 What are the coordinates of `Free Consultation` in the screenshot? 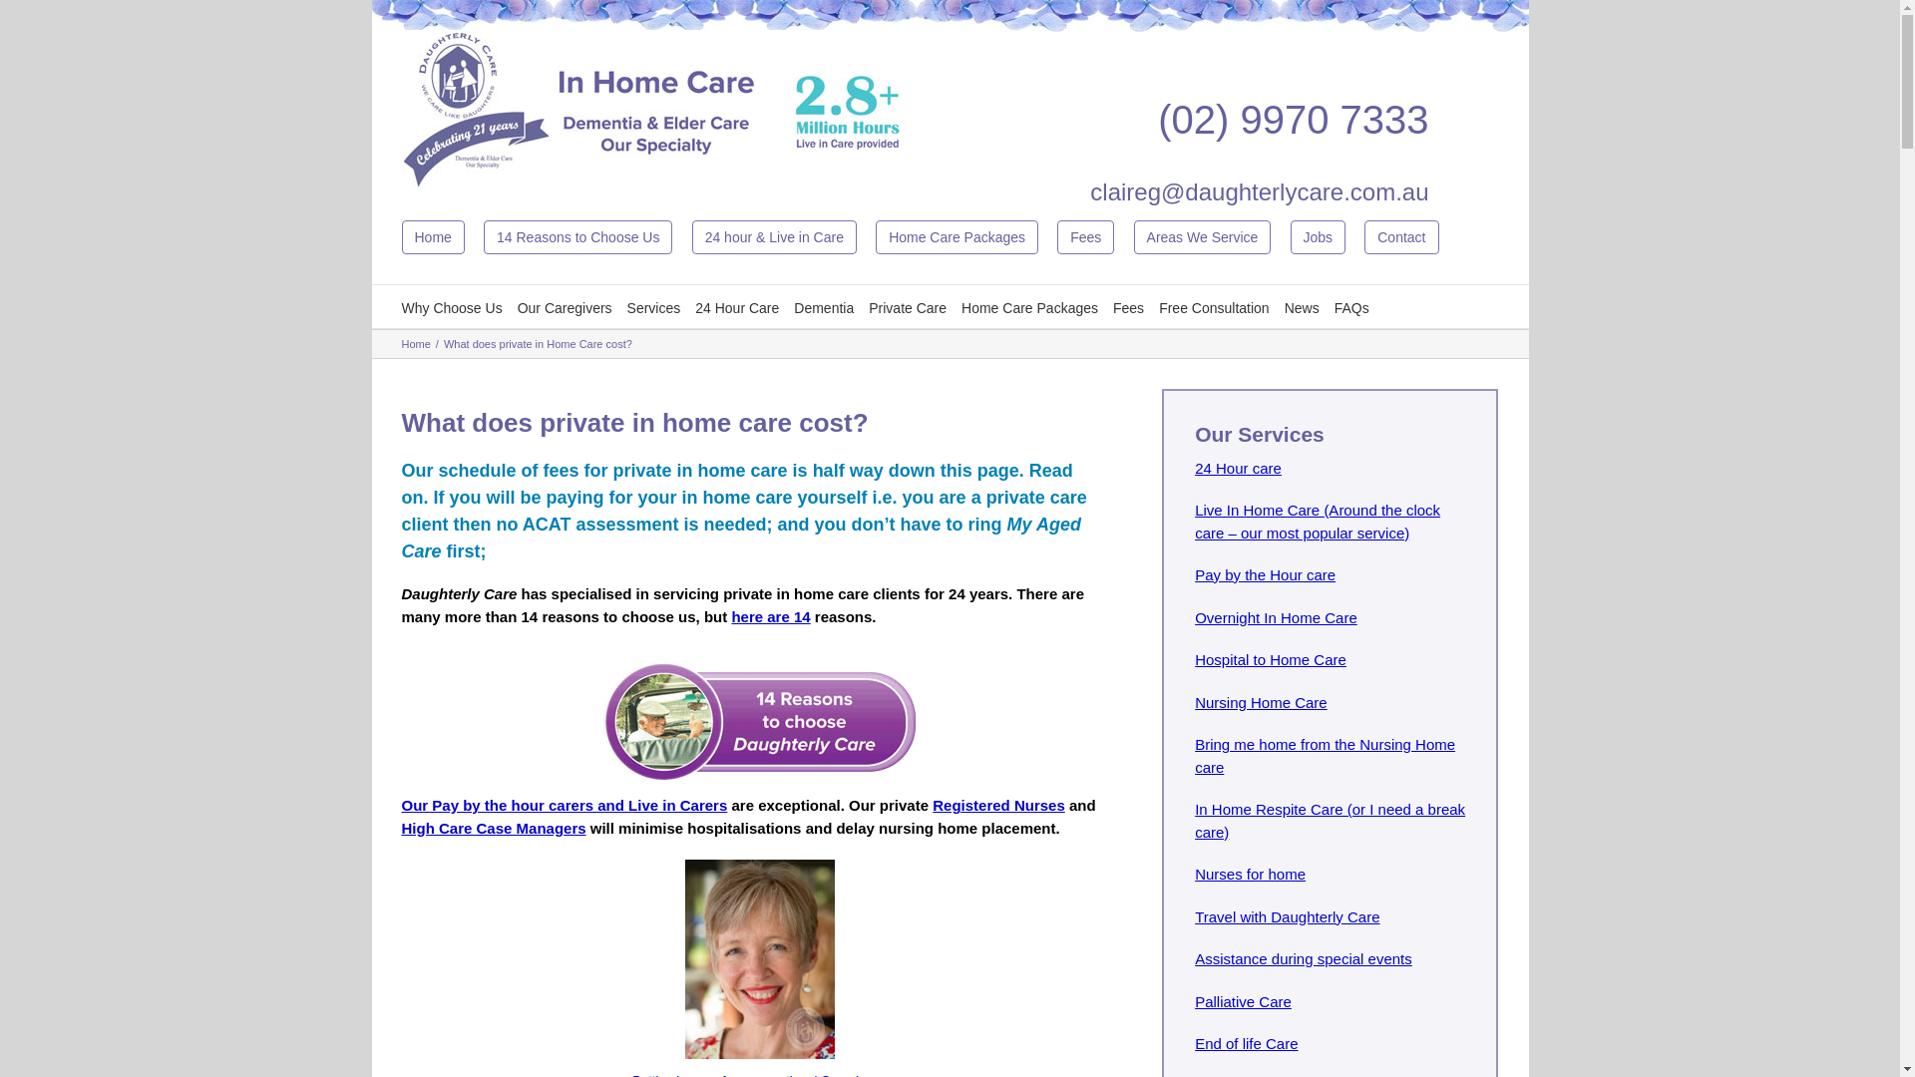 It's located at (1215, 307).